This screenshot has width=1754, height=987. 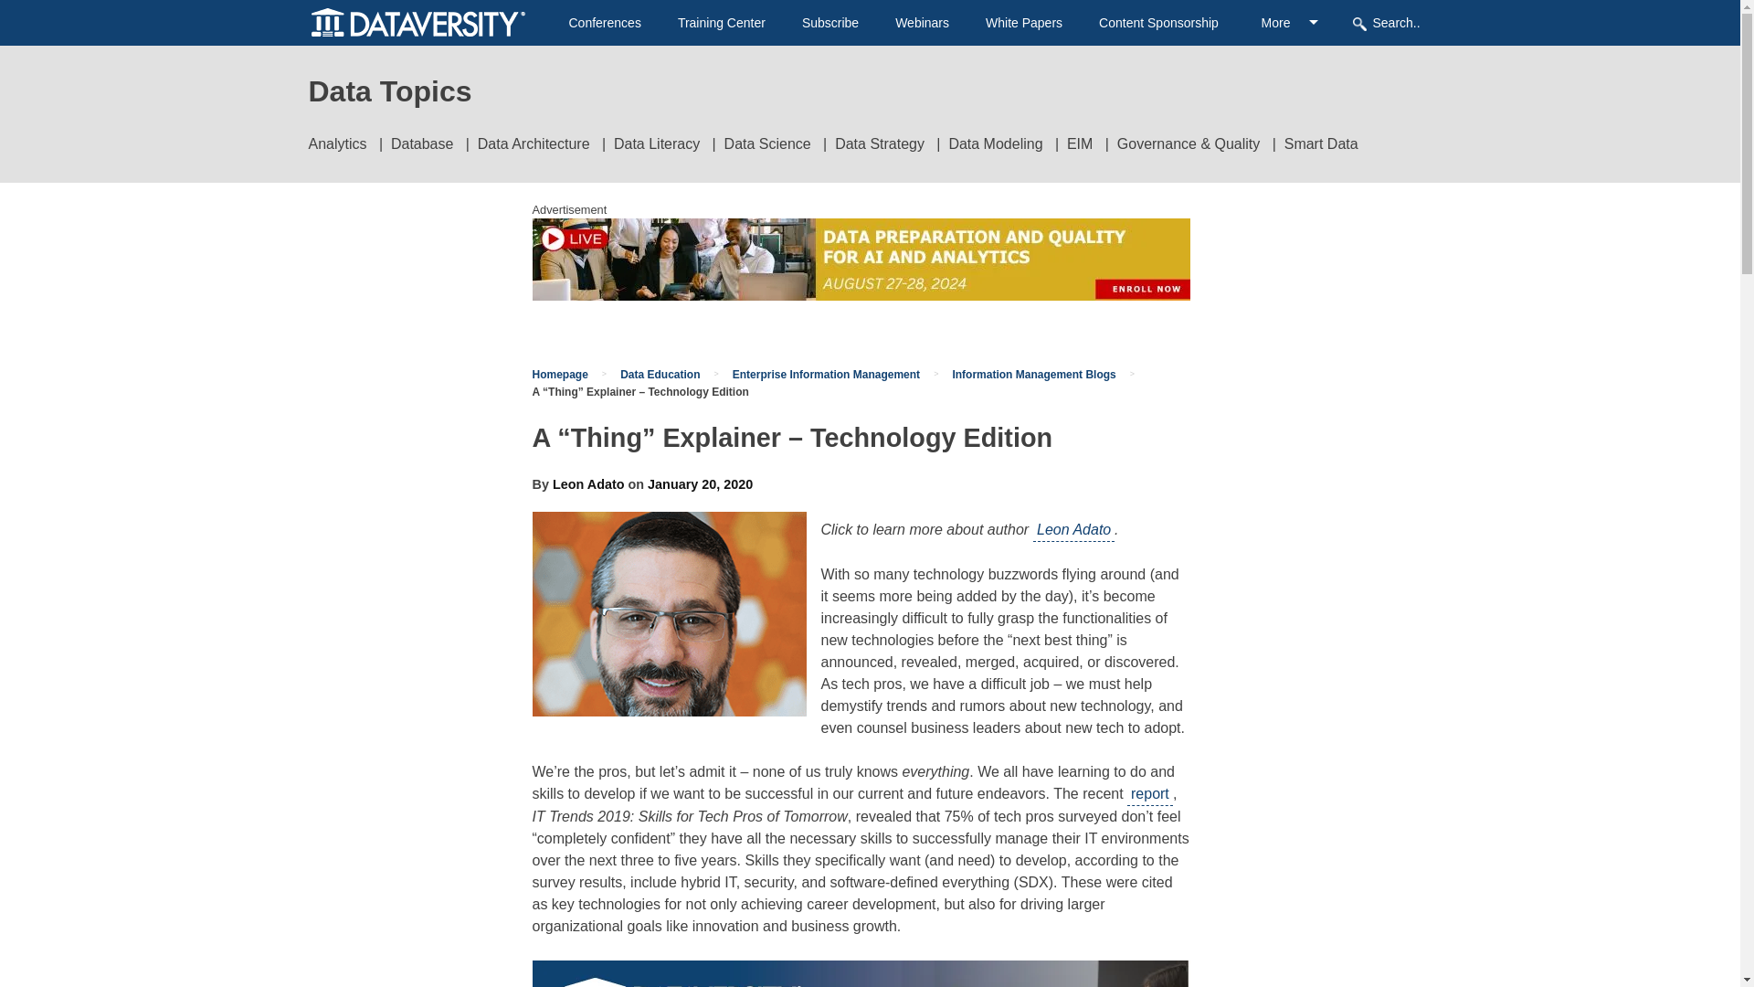 I want to click on Data Modeling, so click(x=995, y=144).